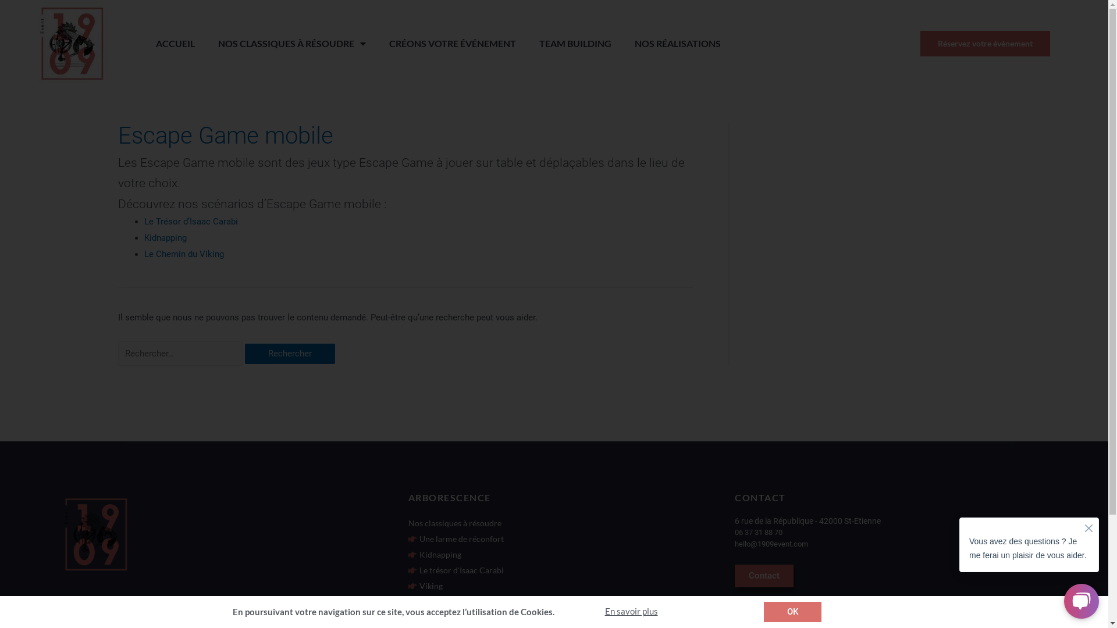 The height and width of the screenshot is (628, 1117). I want to click on OK, so click(792, 612).